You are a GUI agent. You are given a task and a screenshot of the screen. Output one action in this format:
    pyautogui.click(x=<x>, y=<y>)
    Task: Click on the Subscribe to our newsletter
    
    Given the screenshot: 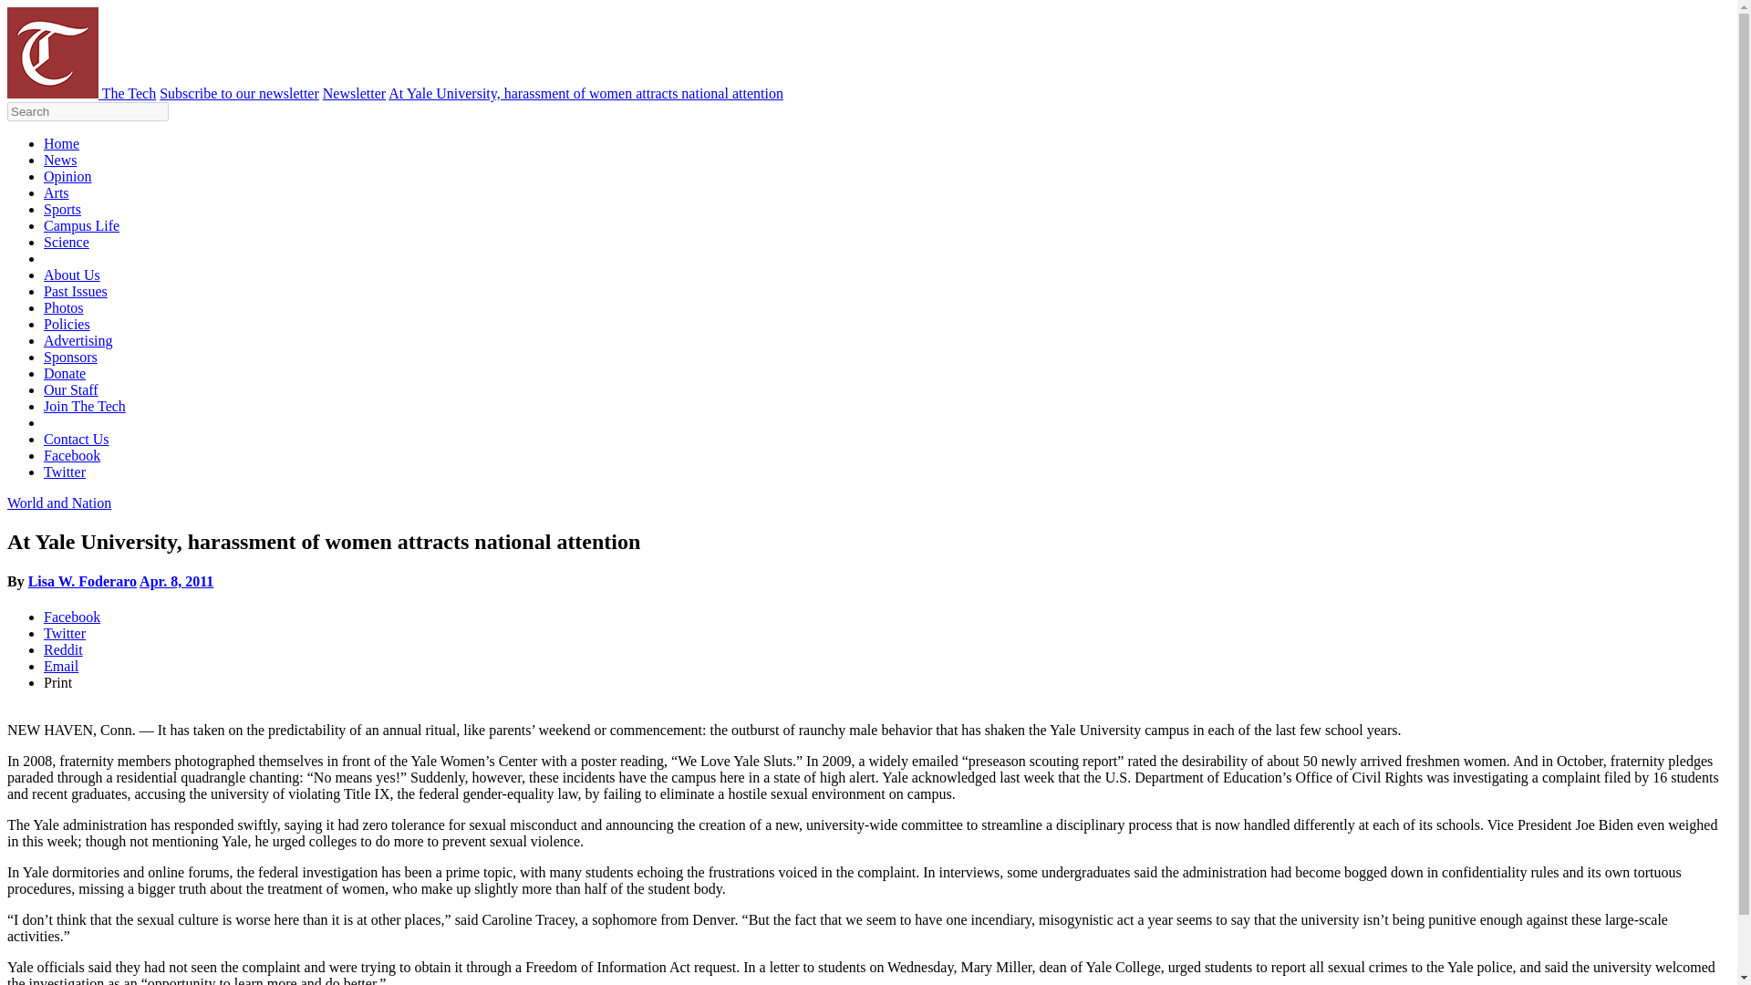 What is the action you would take?
    pyautogui.click(x=1583, y=20)
    